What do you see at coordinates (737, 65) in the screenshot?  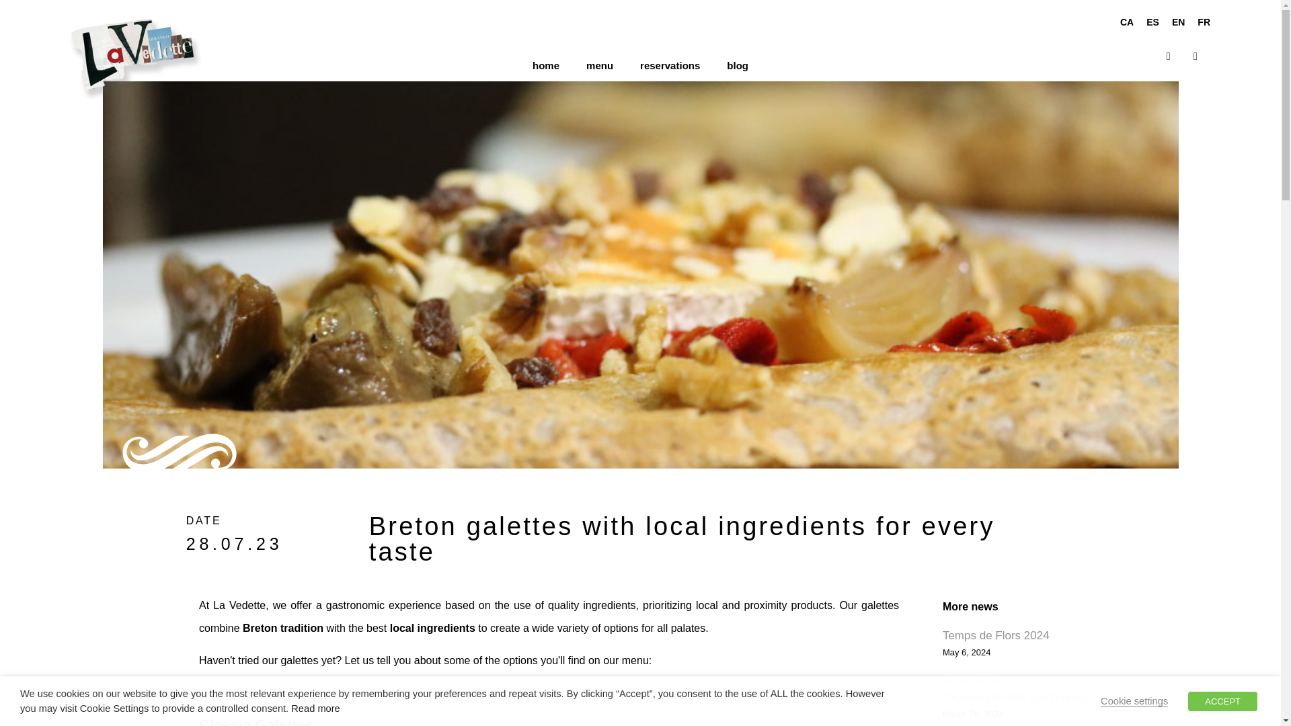 I see `blog` at bounding box center [737, 65].